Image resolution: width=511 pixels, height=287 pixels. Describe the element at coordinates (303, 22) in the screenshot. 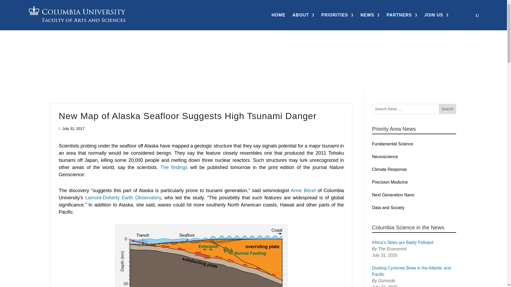

I see `ABOUT` at that location.